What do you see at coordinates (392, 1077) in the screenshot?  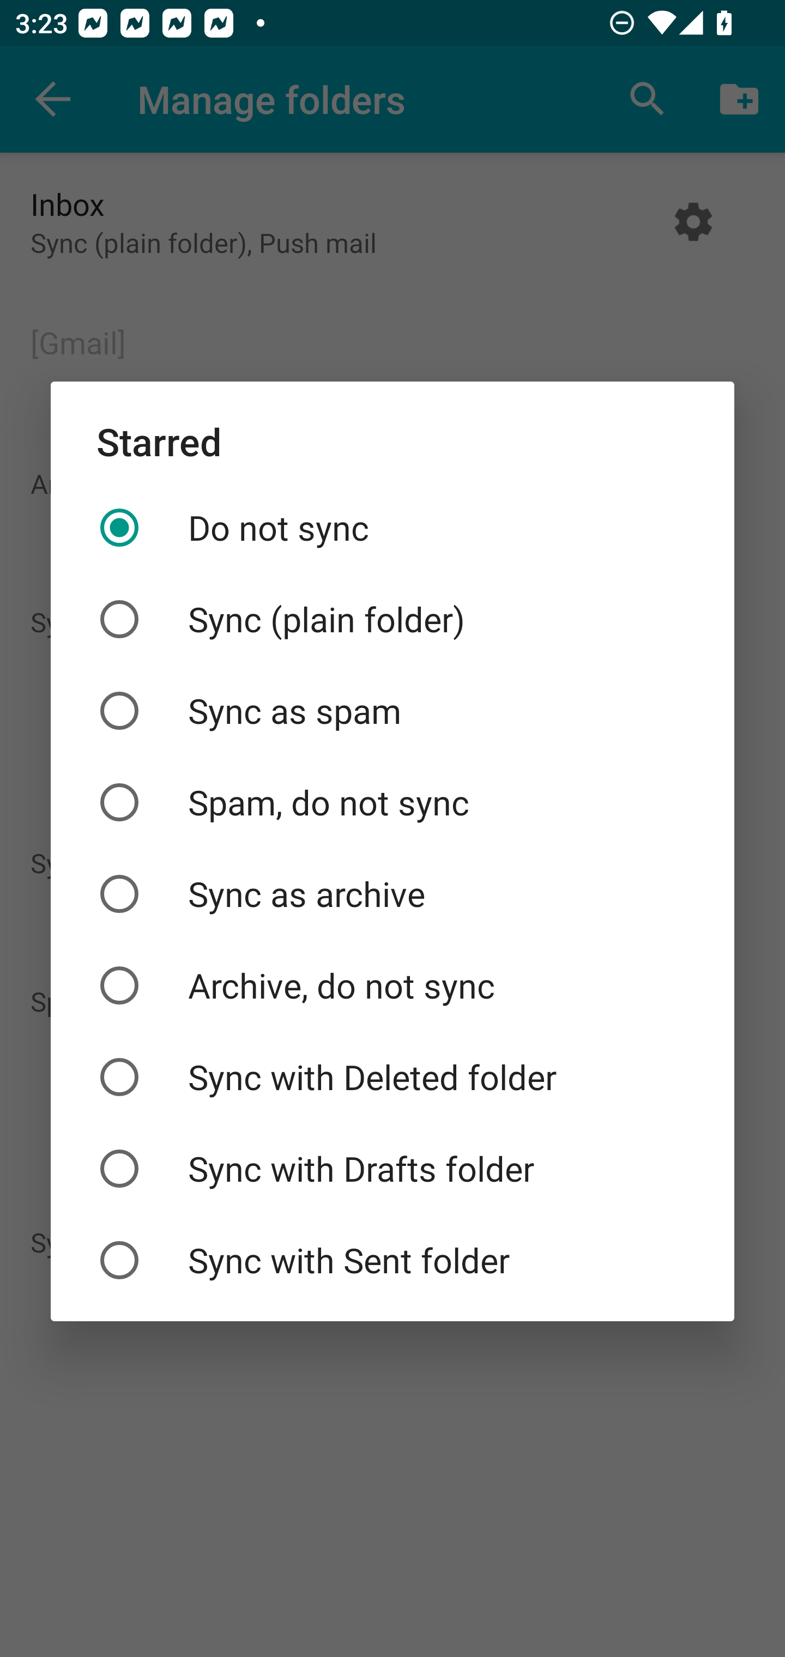 I see `Sync with Deleted folder` at bounding box center [392, 1077].